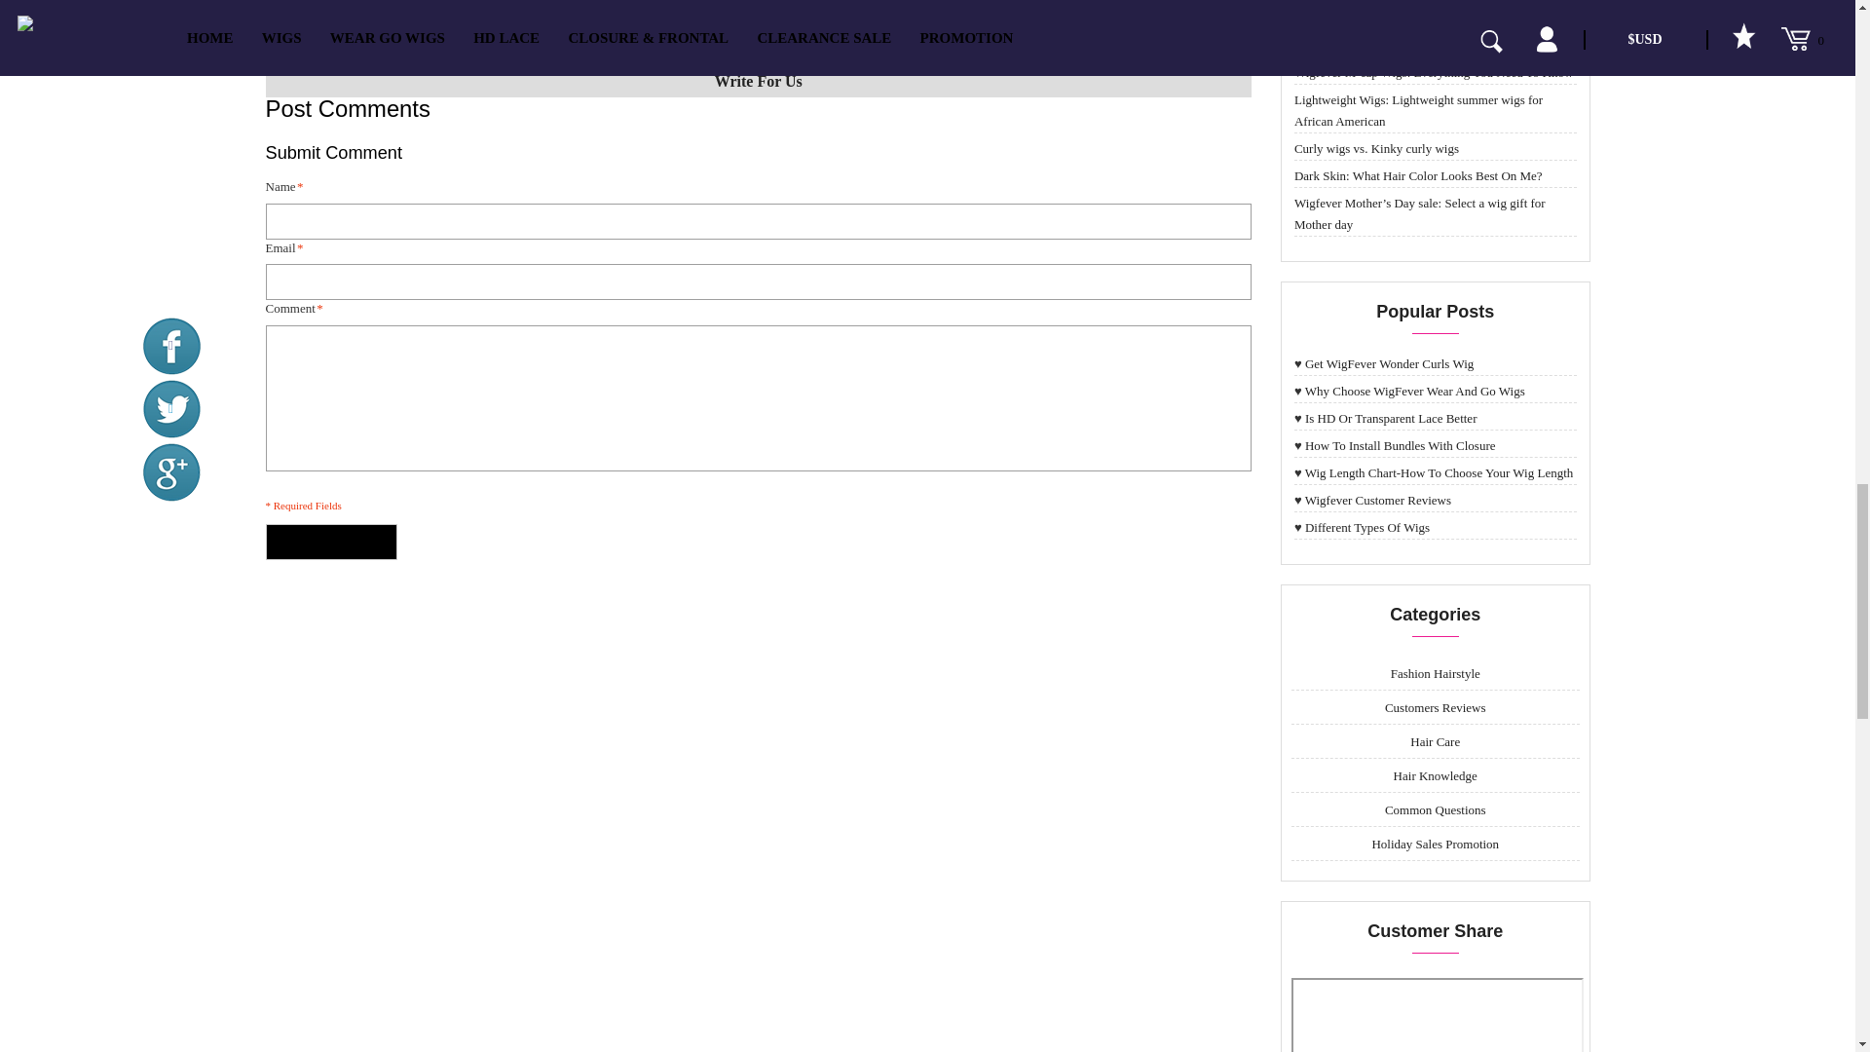  What do you see at coordinates (758, 397) in the screenshot?
I see `Comment` at bounding box center [758, 397].